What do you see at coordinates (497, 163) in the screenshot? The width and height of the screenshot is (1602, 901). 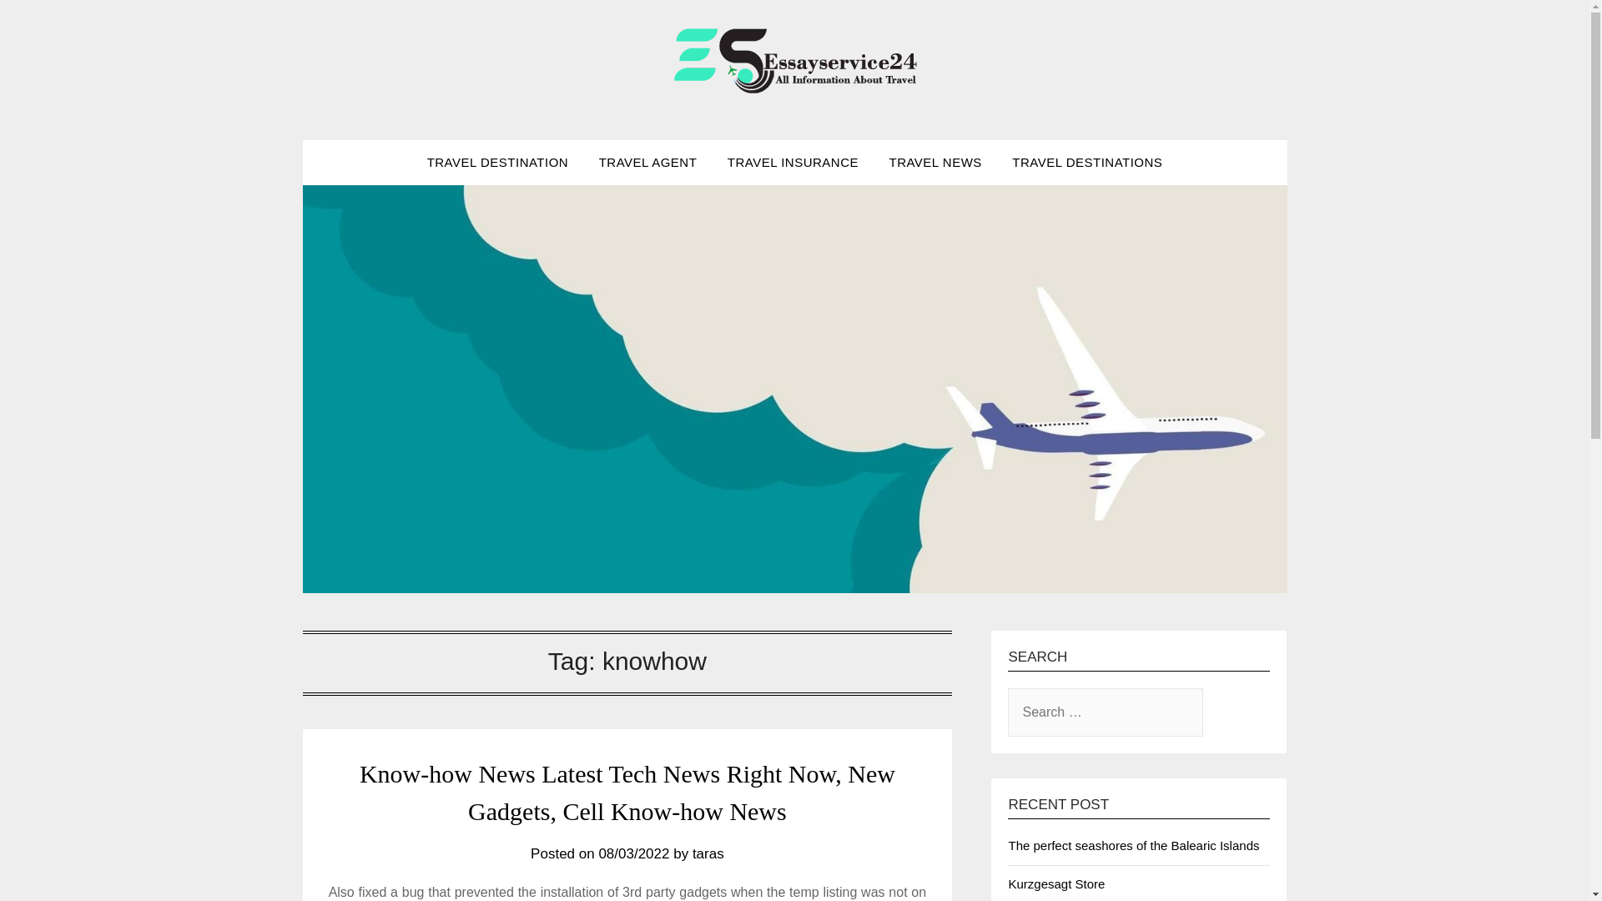 I see `TRAVEL DESTINATION` at bounding box center [497, 163].